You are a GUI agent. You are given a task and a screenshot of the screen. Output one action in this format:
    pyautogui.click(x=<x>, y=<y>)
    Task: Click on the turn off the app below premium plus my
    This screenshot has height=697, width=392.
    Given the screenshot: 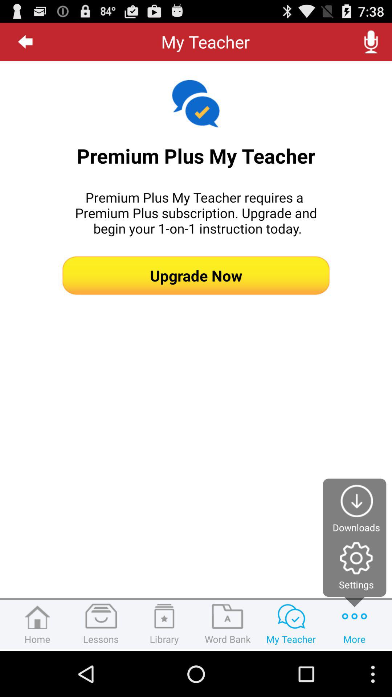 What is the action you would take?
    pyautogui.click(x=196, y=275)
    